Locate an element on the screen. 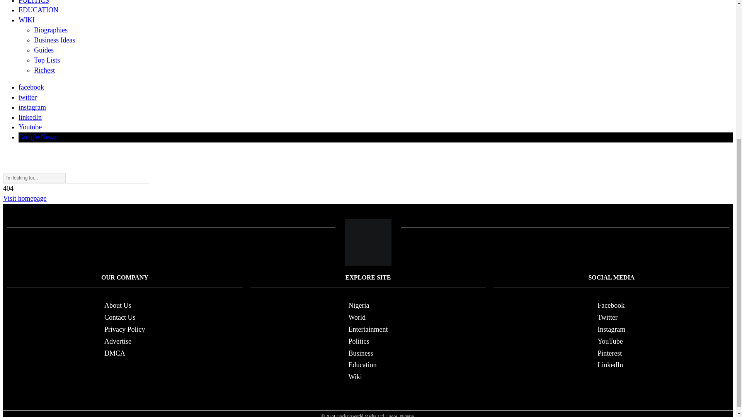  Guides is located at coordinates (44, 50).